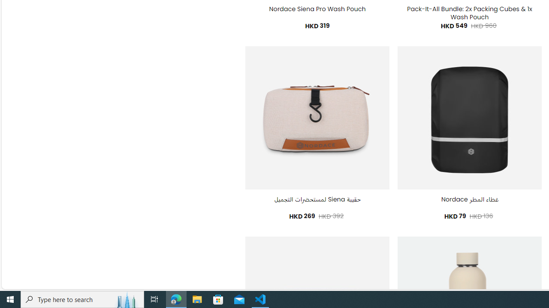 This screenshot has width=549, height=308. What do you see at coordinates (317, 9) in the screenshot?
I see `Nordace Siena Pro Wash Pouch` at bounding box center [317, 9].